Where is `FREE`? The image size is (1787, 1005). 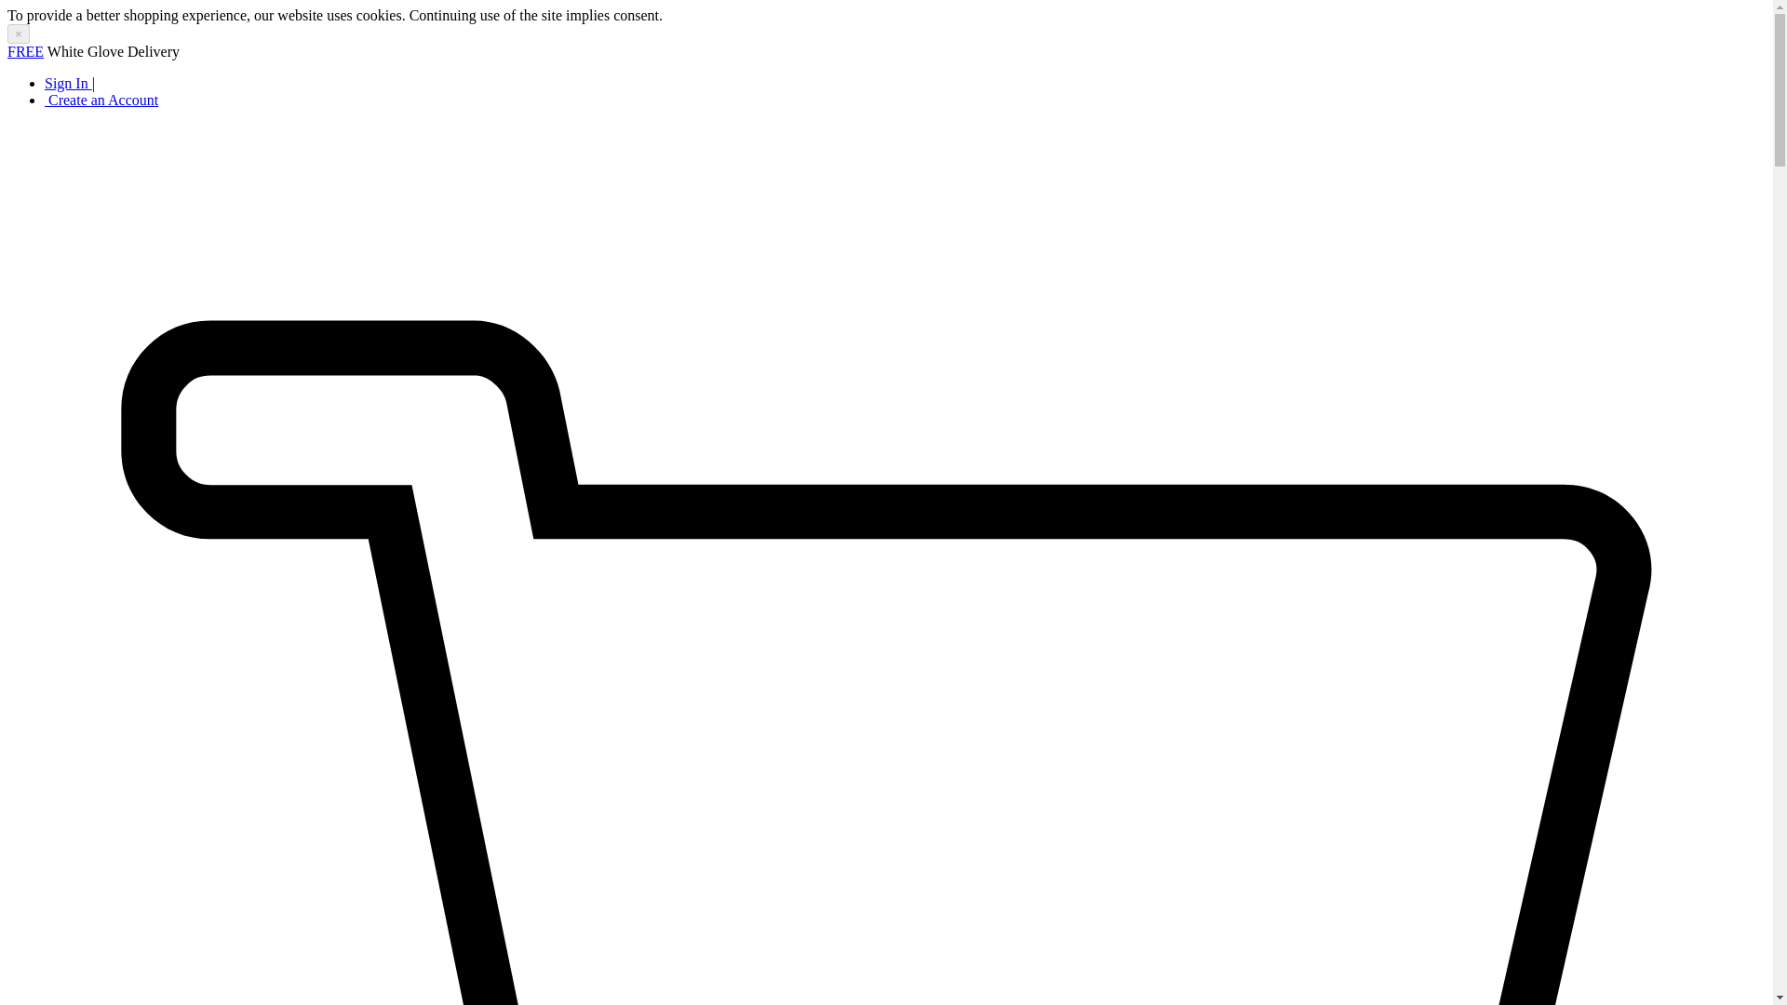
FREE is located at coordinates (24, 51).